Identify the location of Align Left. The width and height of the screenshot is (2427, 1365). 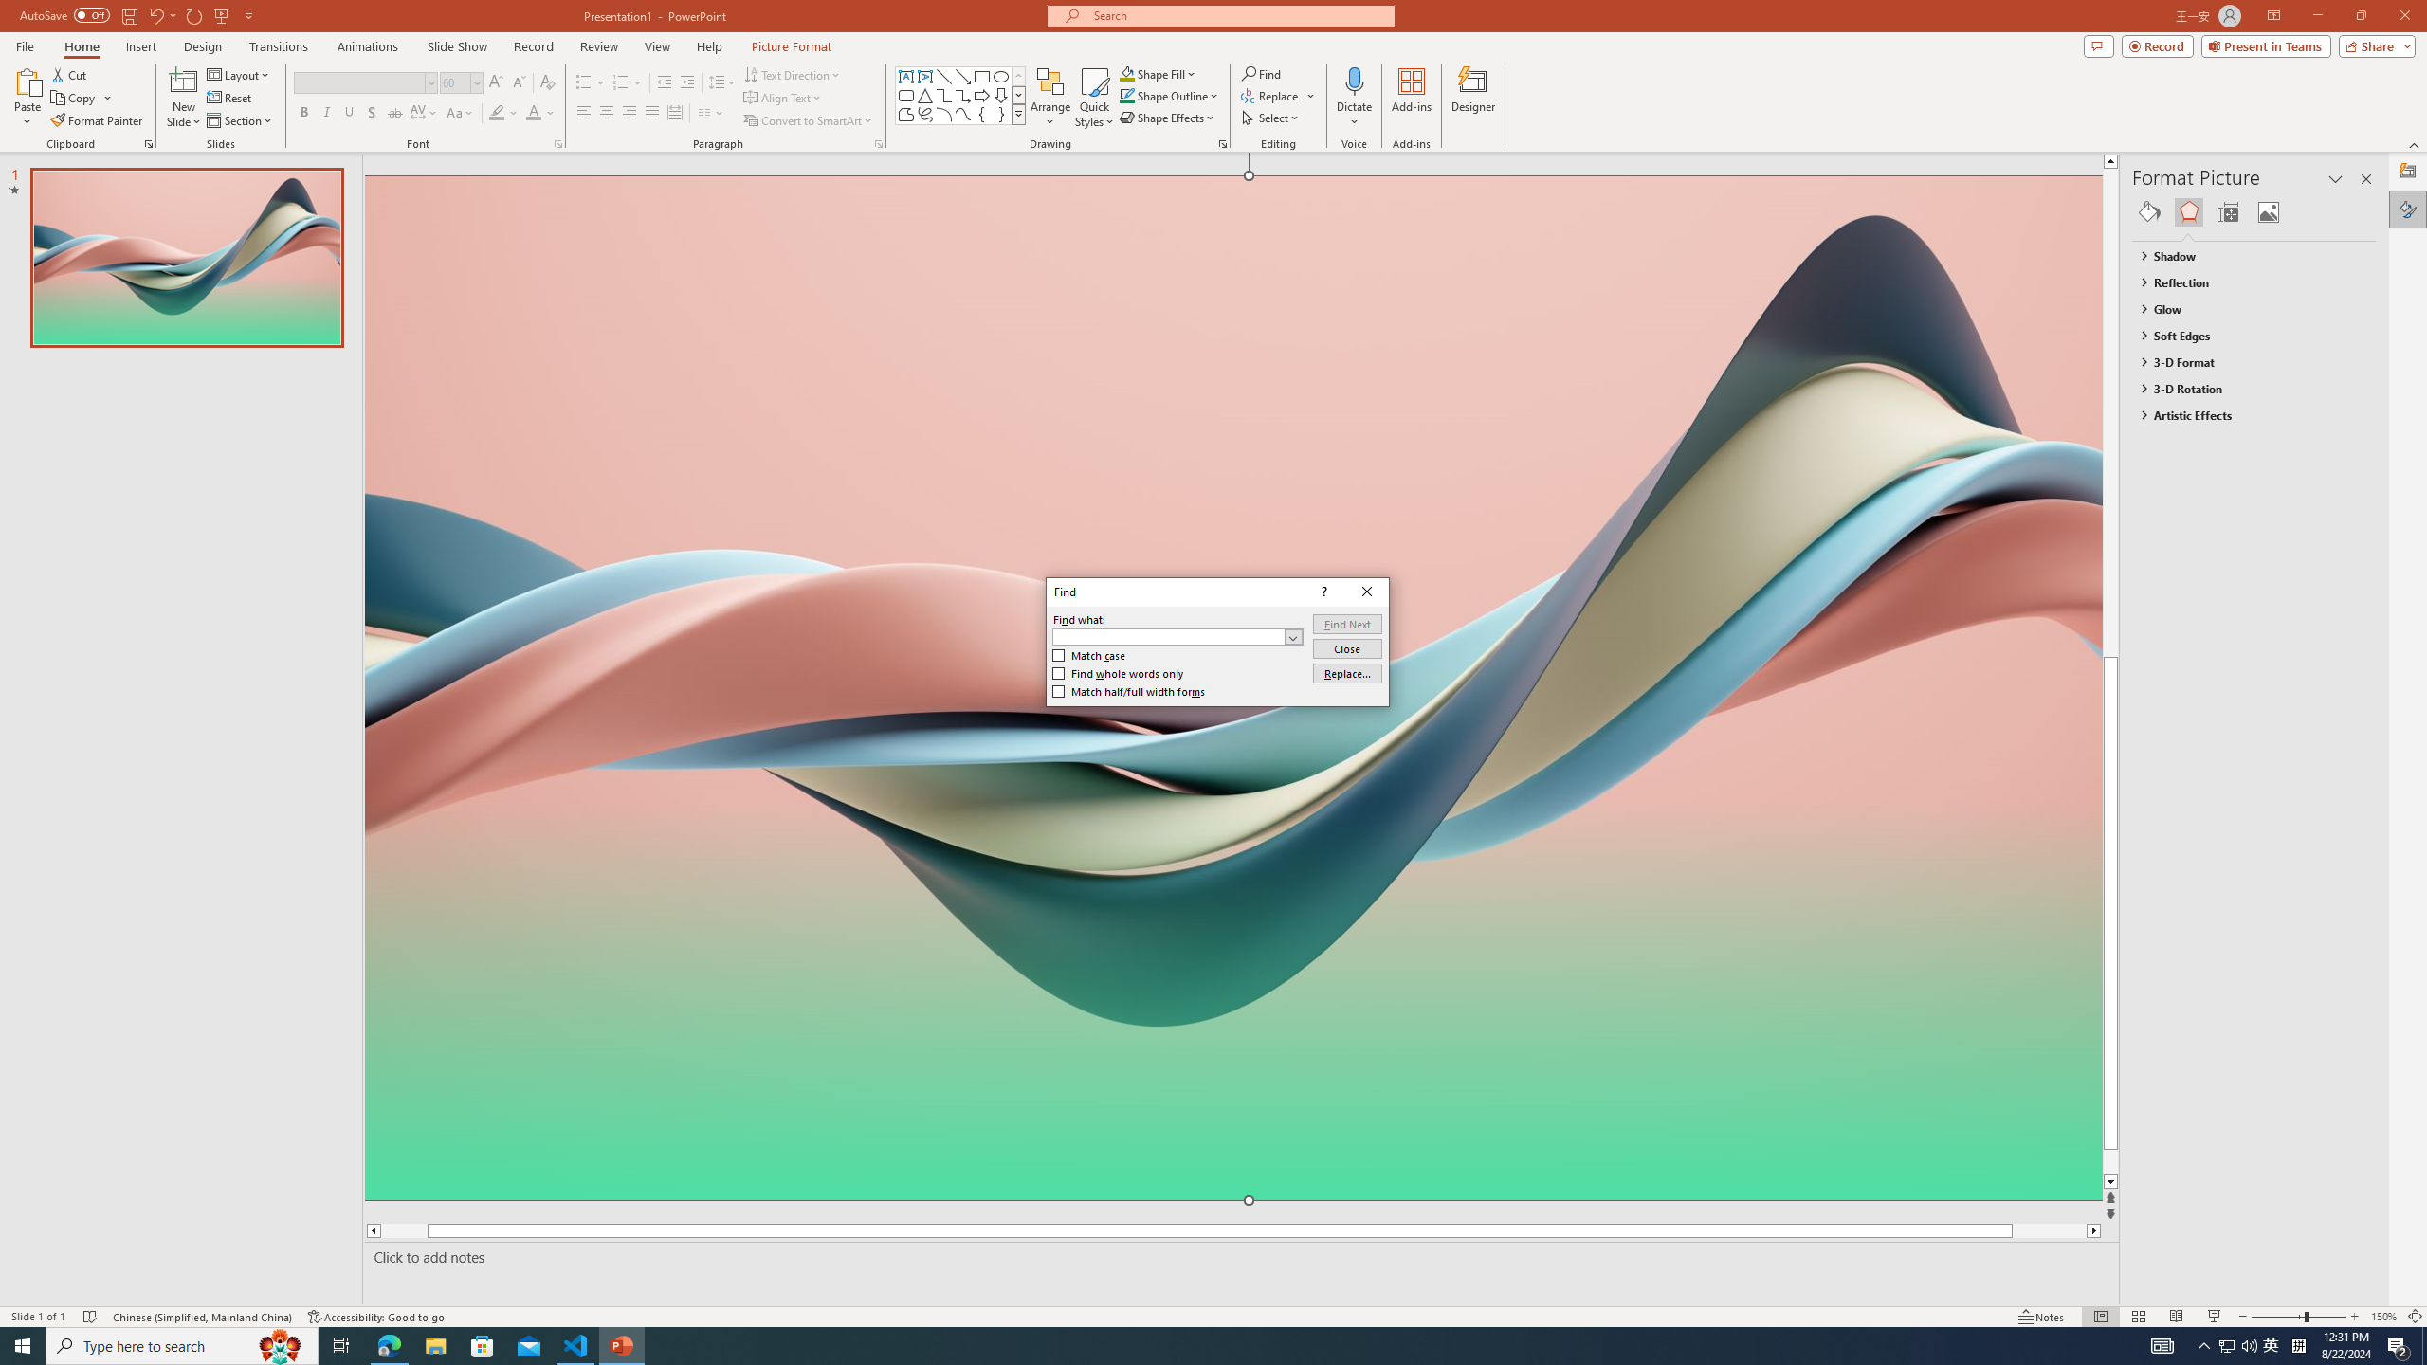
(584, 114).